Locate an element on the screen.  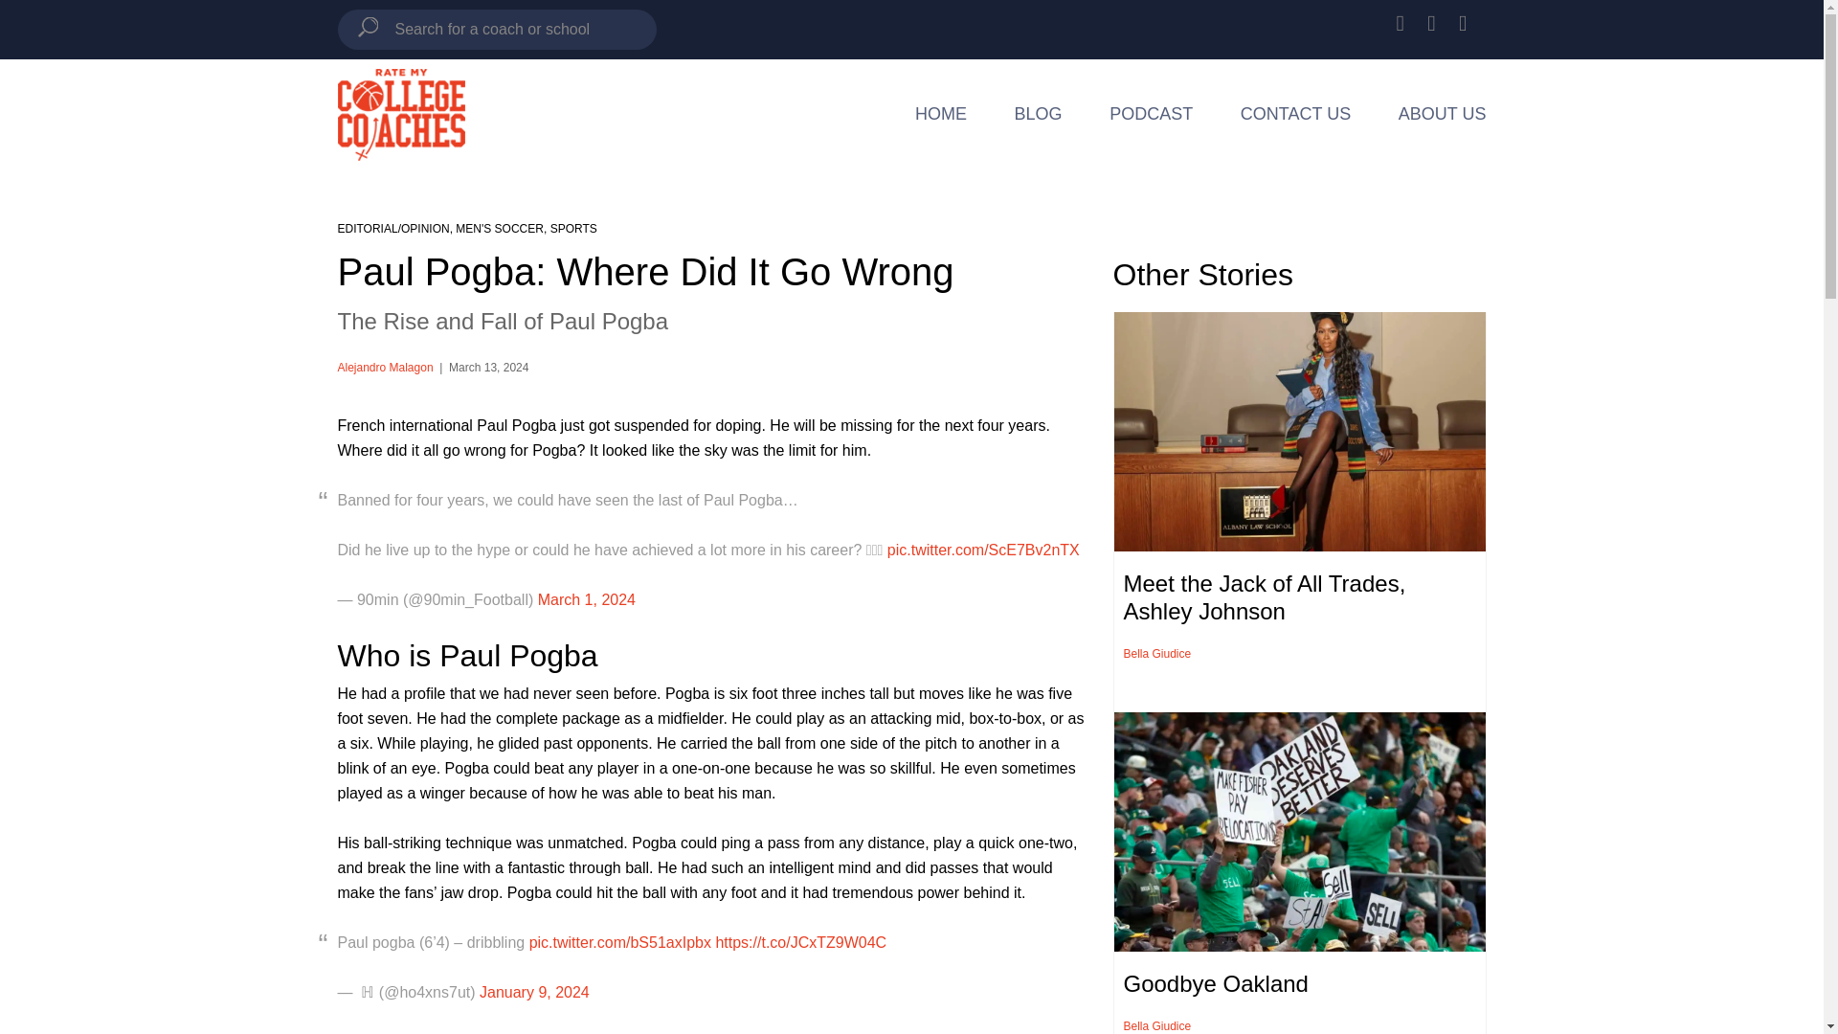
HOME is located at coordinates (940, 117).